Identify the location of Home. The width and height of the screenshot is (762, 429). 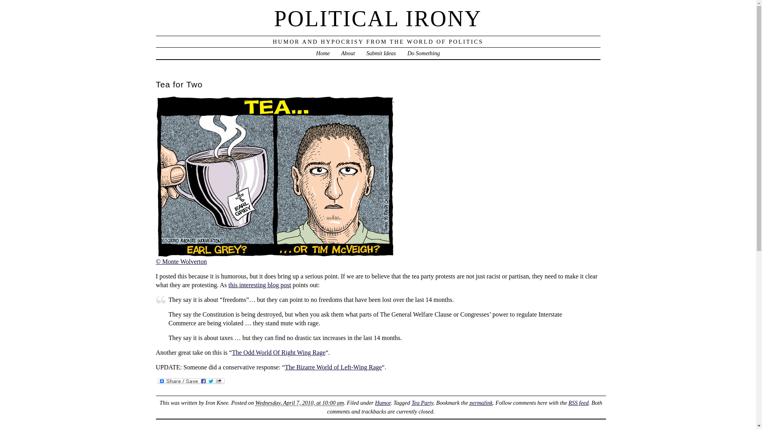
(323, 53).